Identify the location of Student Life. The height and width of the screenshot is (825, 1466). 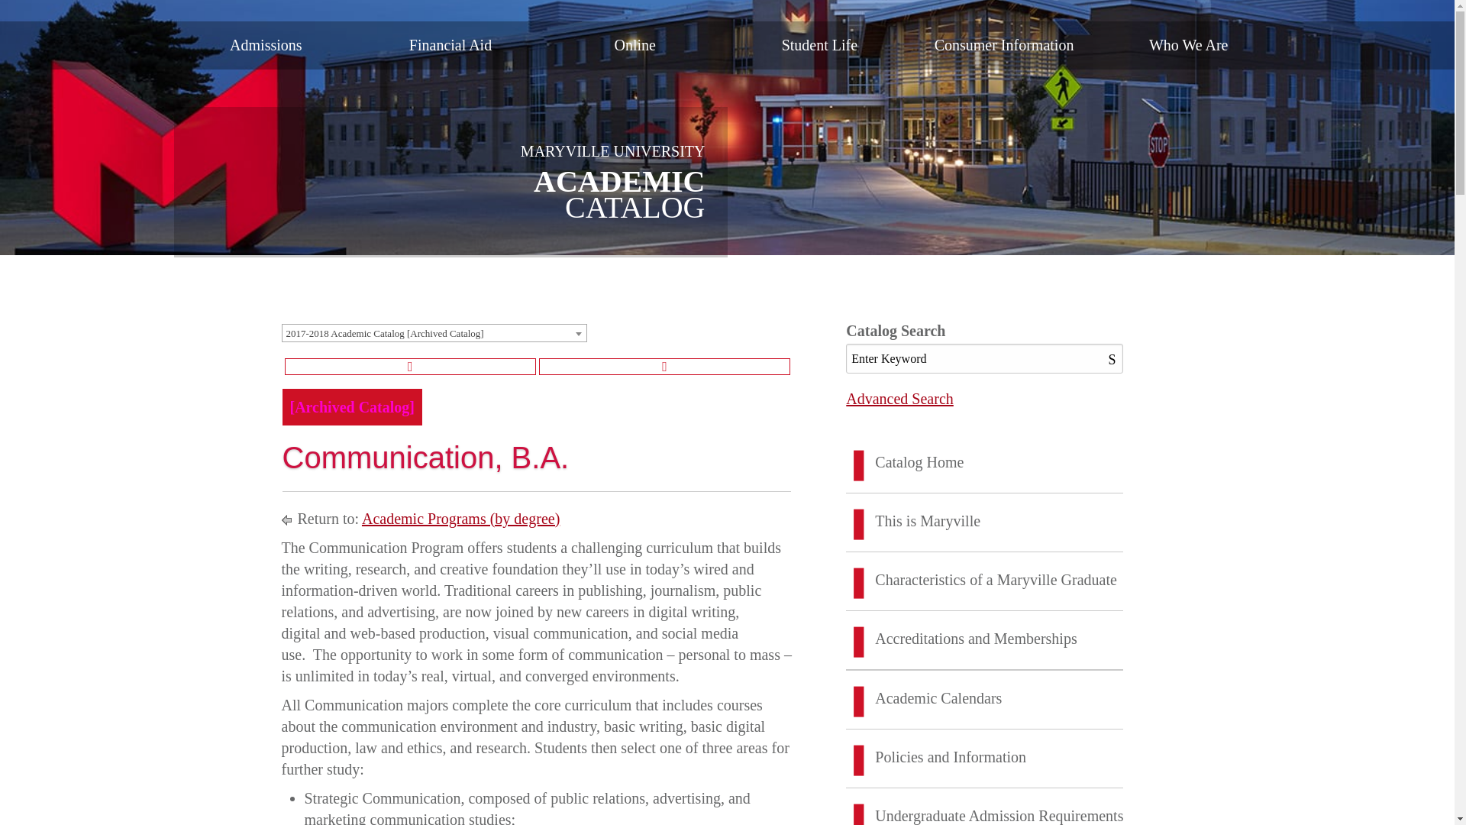
(819, 44).